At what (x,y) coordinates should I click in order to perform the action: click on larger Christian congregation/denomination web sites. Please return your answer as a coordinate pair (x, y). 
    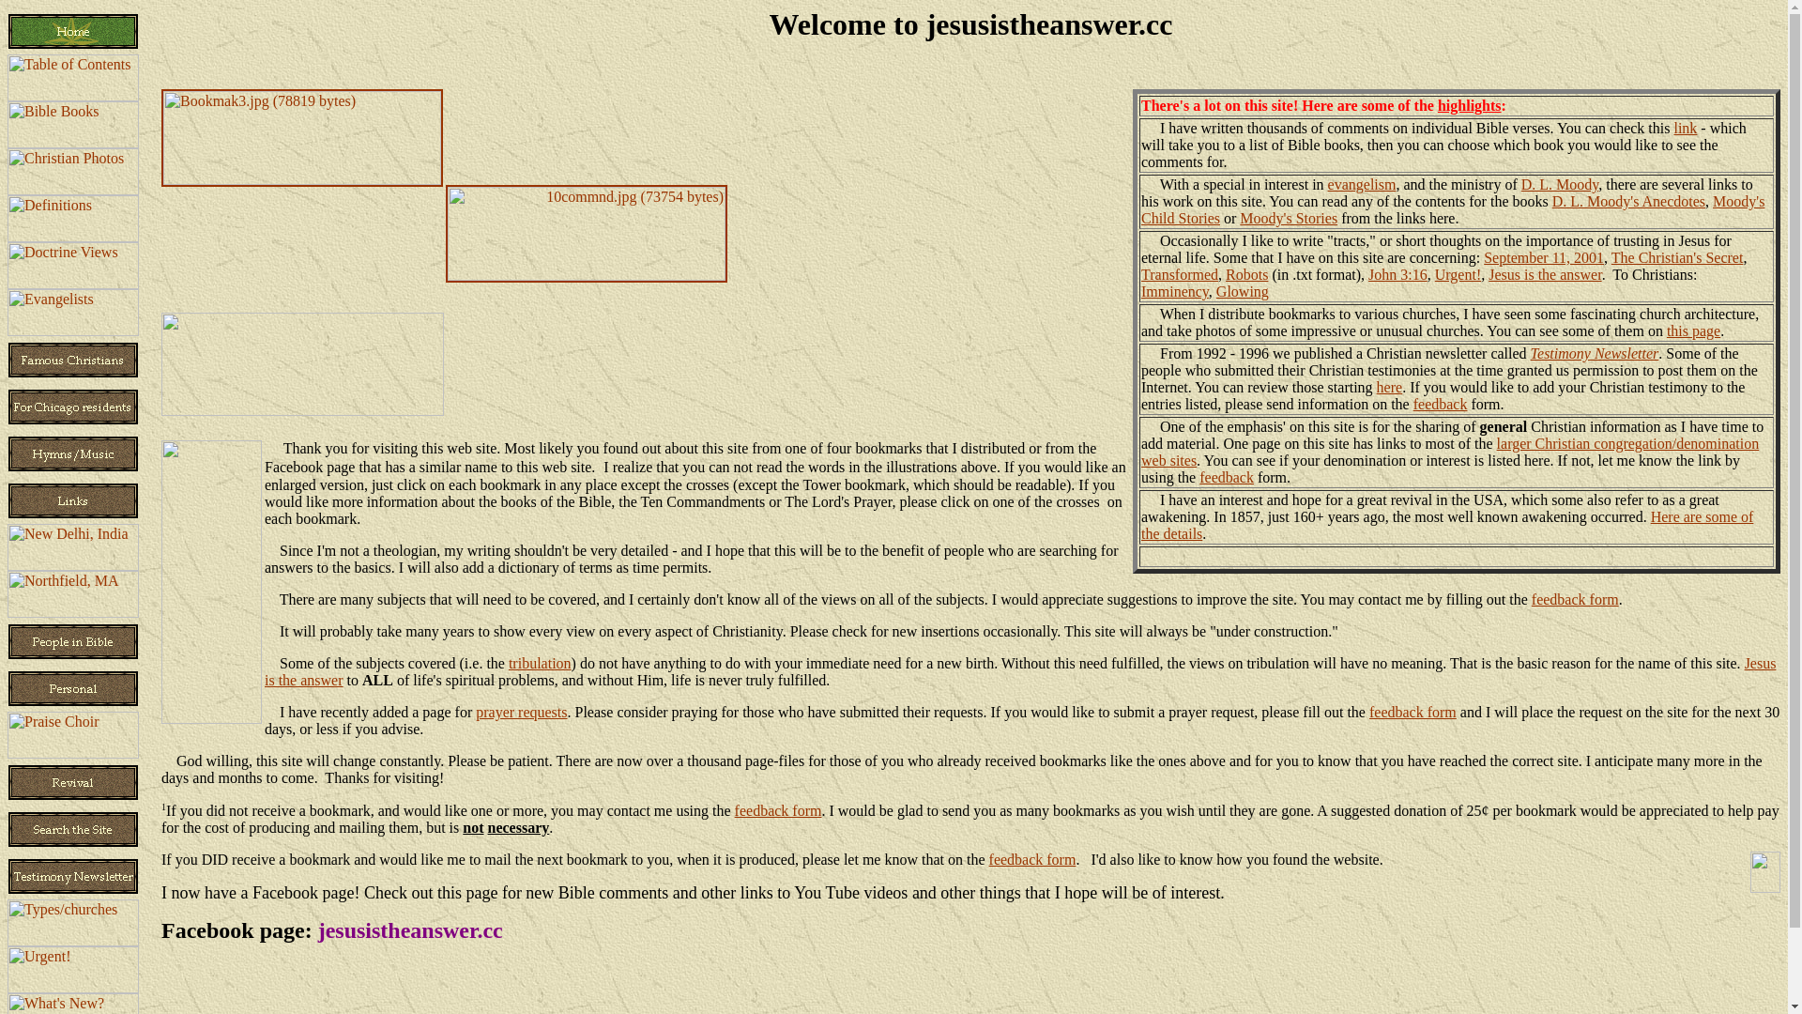
    Looking at the image, I should click on (1450, 453).